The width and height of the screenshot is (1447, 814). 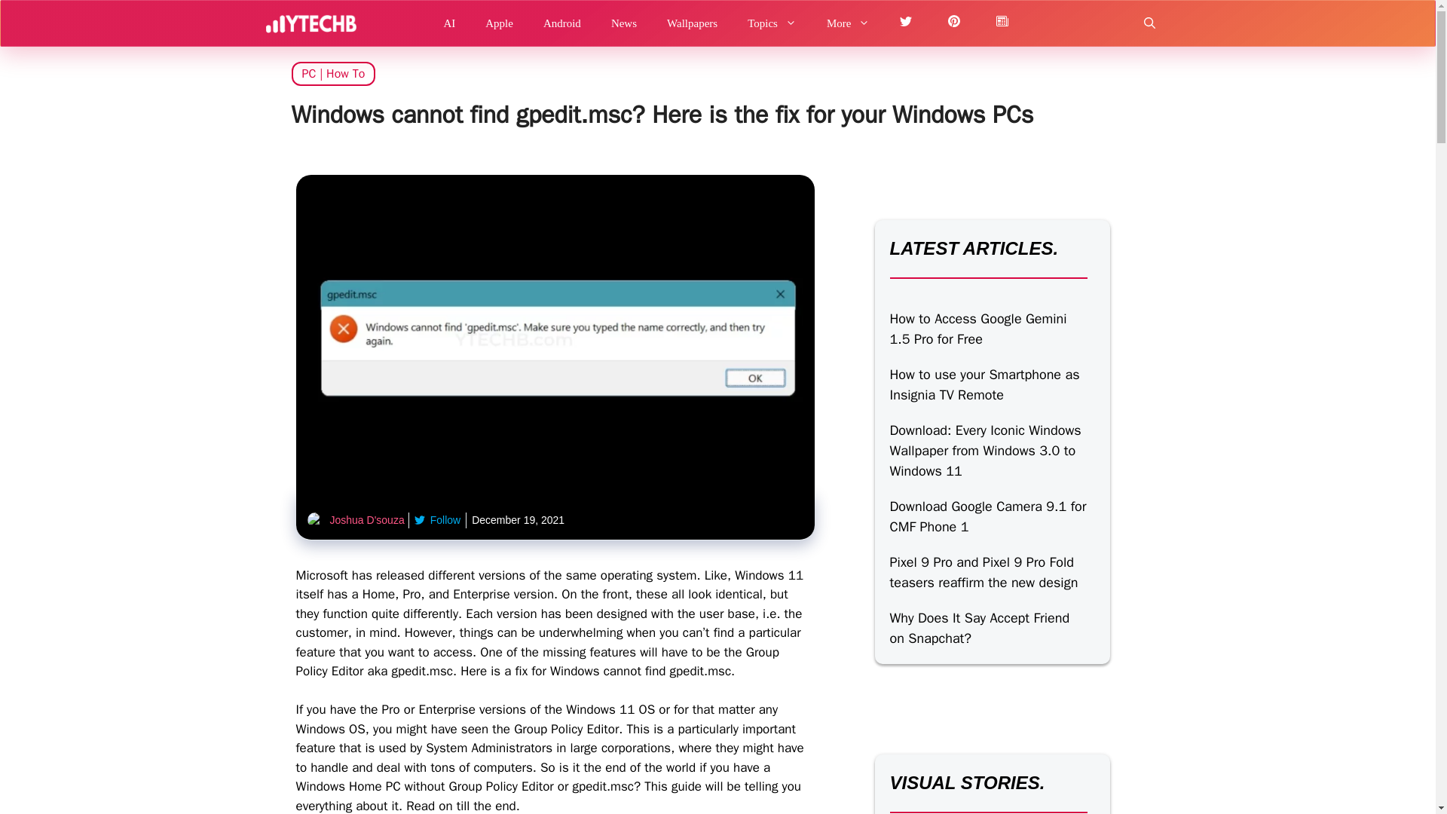 I want to click on How To, so click(x=345, y=74).